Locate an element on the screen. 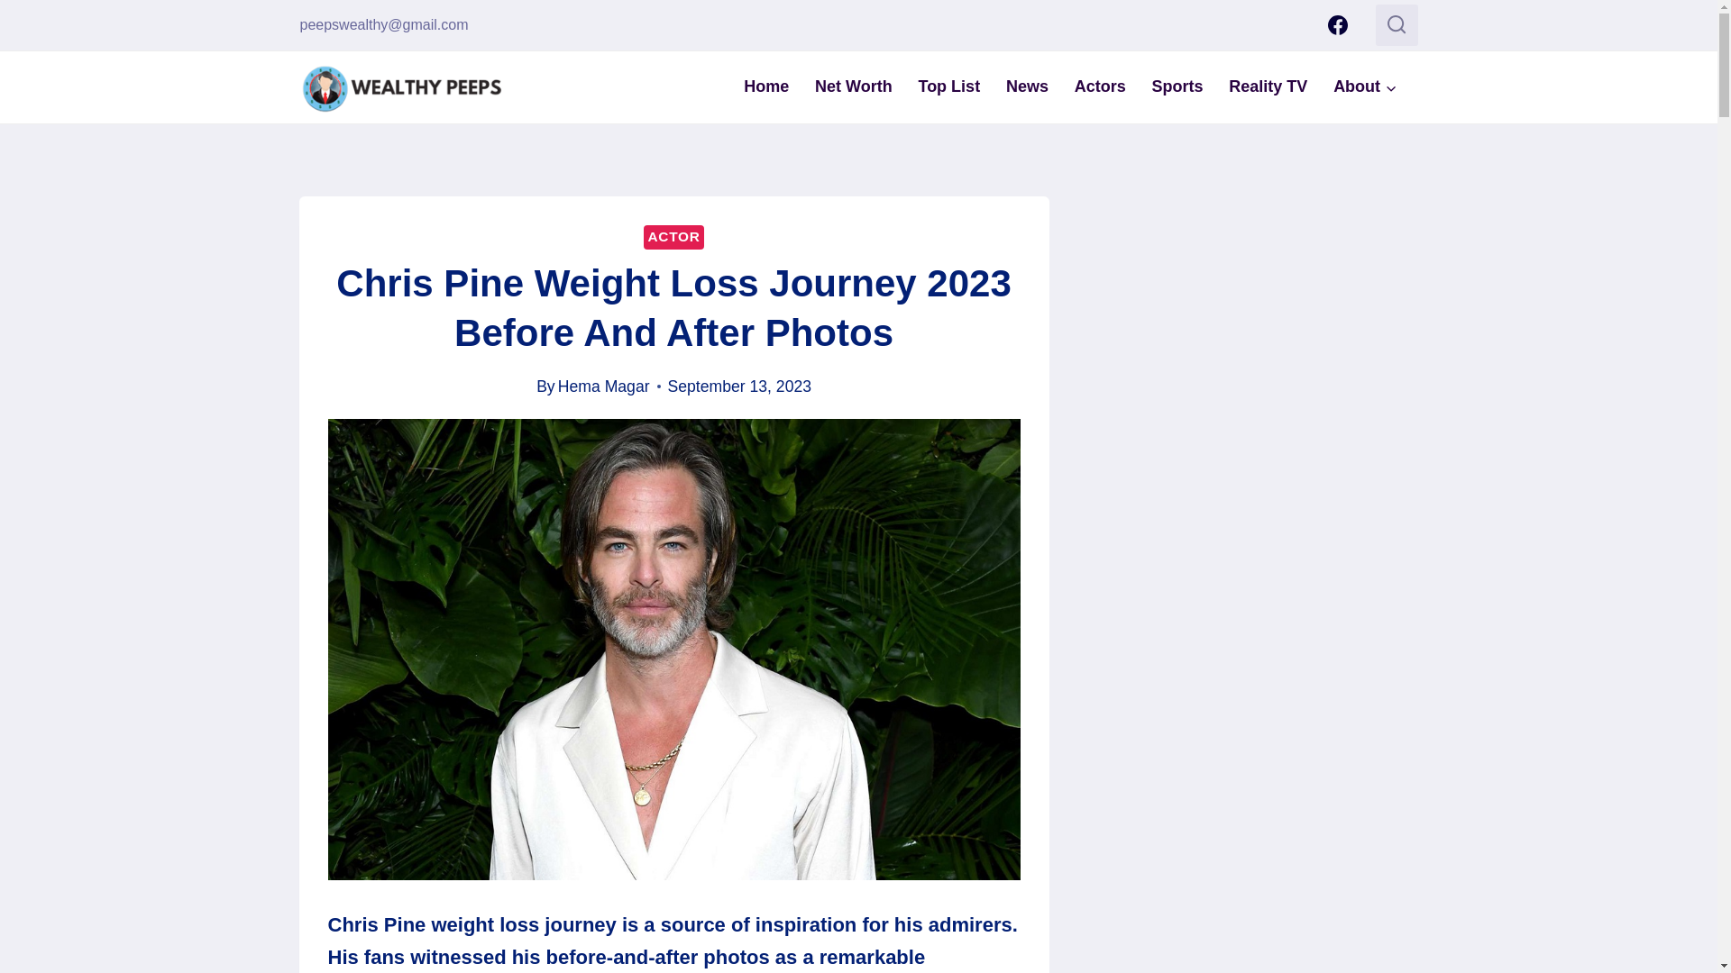  Reality TV is located at coordinates (1268, 86).